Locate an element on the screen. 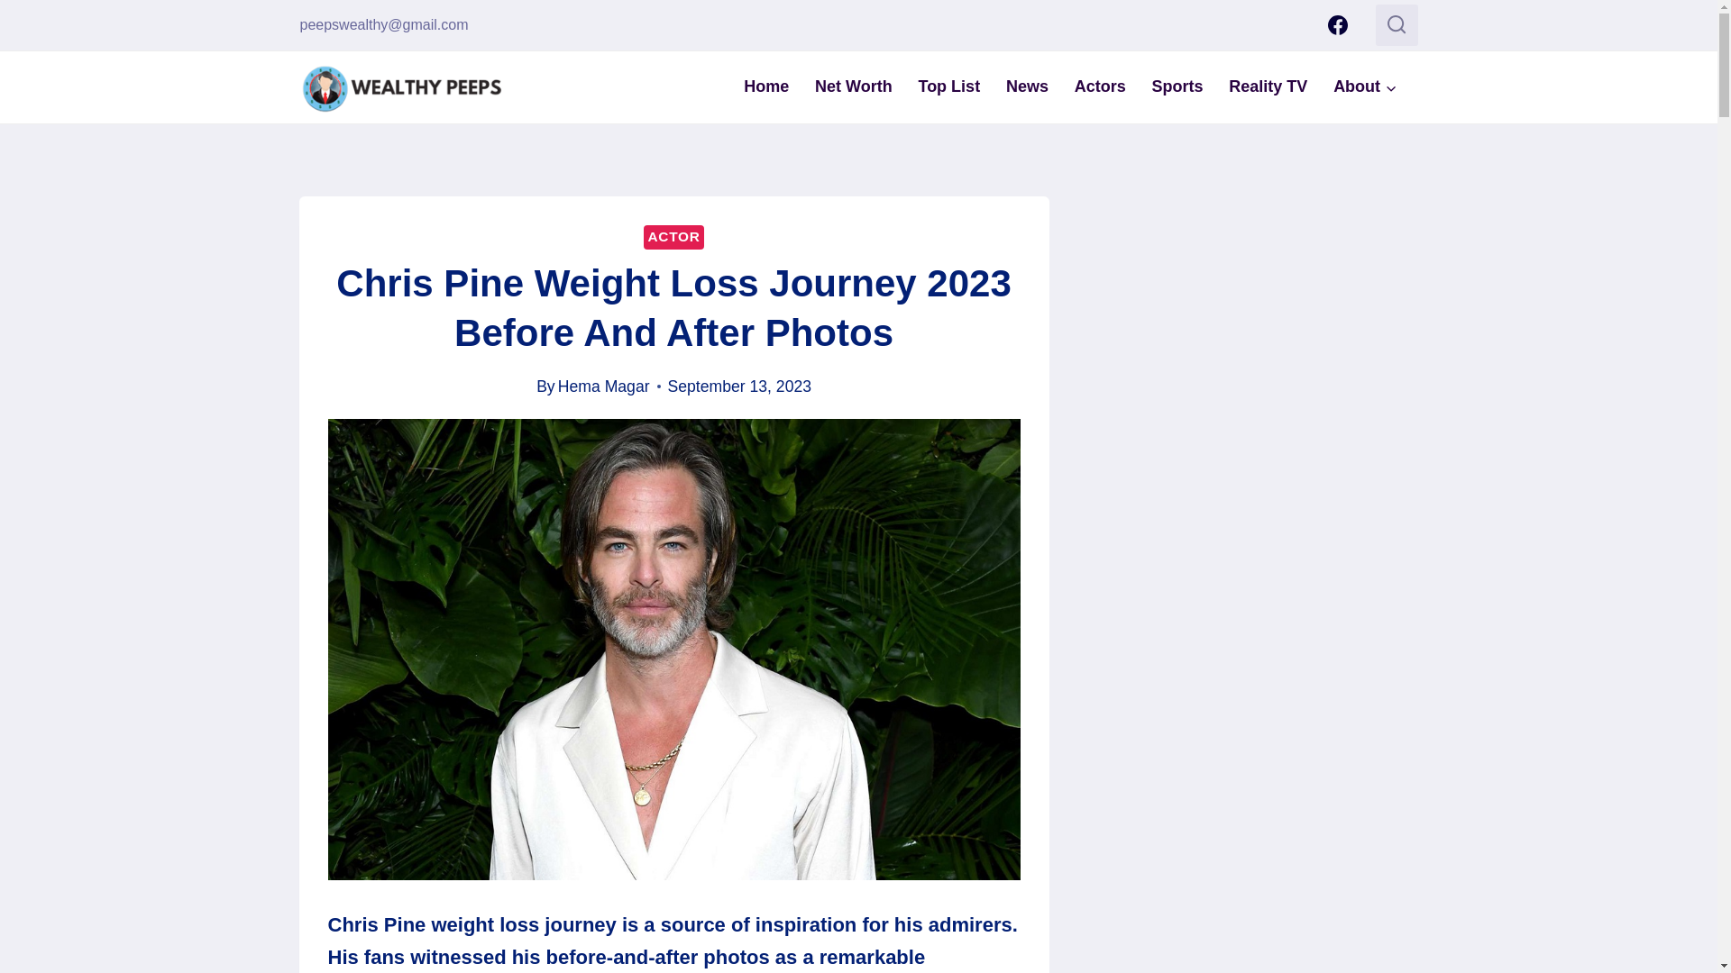  Reality TV is located at coordinates (1268, 86).